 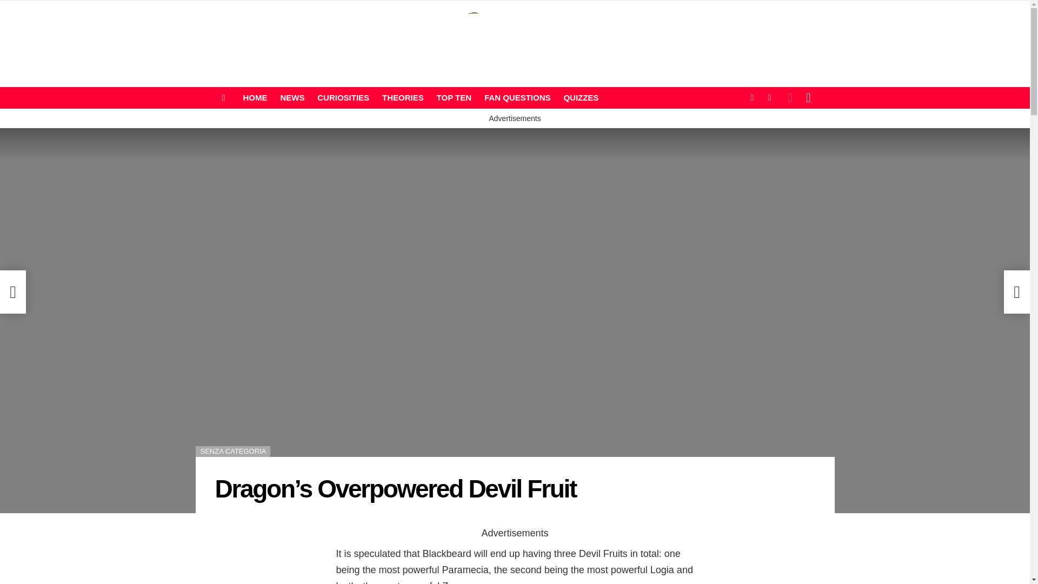 I want to click on TOP TEN, so click(x=454, y=97).